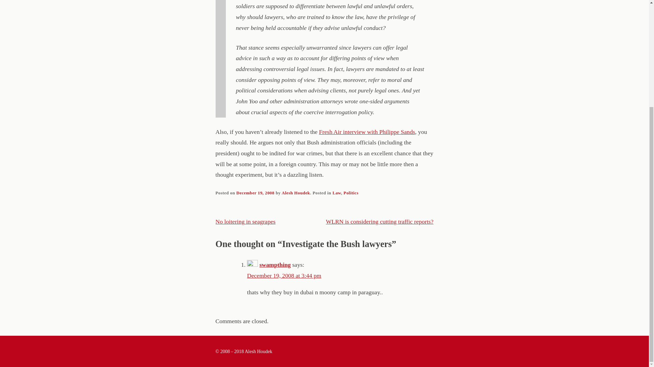  Describe the element at coordinates (379, 222) in the screenshot. I see `WLRN is considering cutting traffic reports?` at that location.